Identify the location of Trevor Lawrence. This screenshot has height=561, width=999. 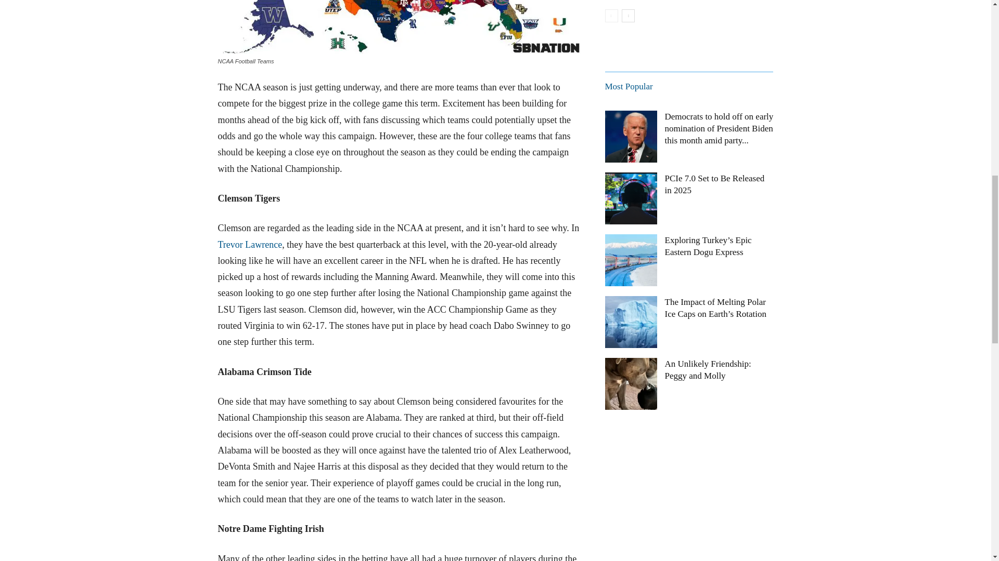
(250, 244).